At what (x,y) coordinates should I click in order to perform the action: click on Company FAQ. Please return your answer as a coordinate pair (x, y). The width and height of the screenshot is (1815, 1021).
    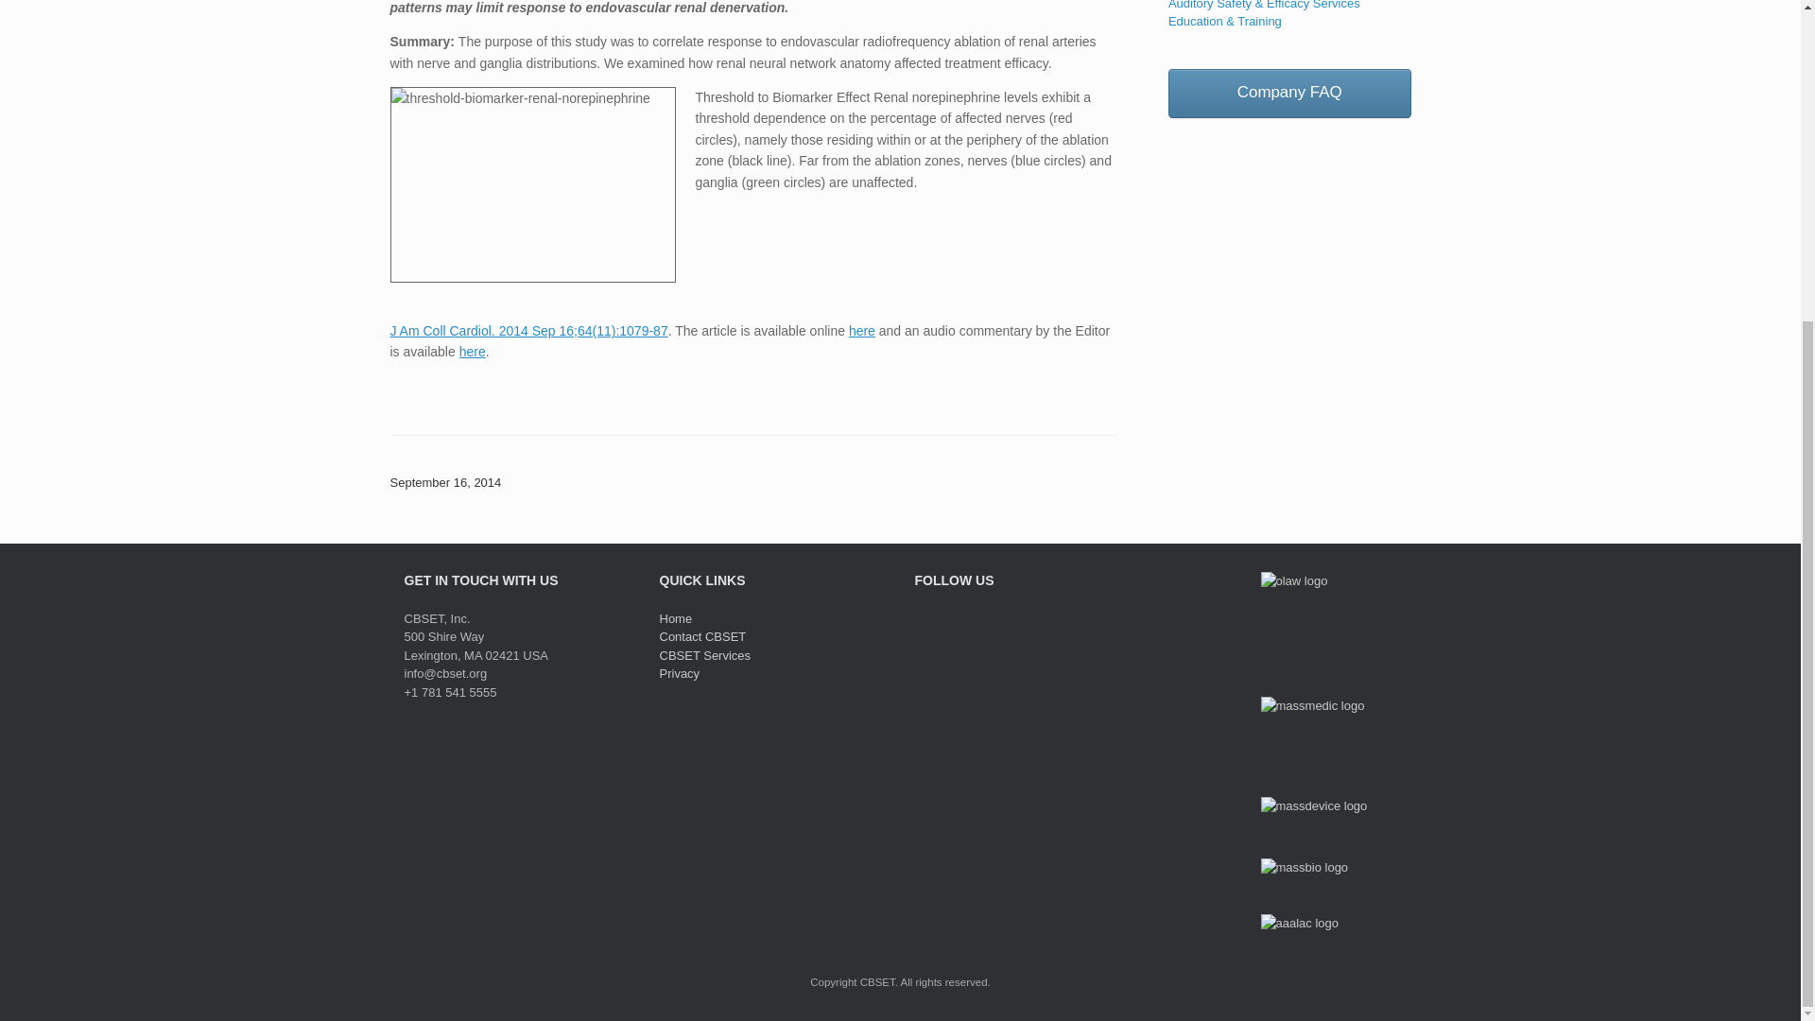
    Looking at the image, I should click on (1289, 95).